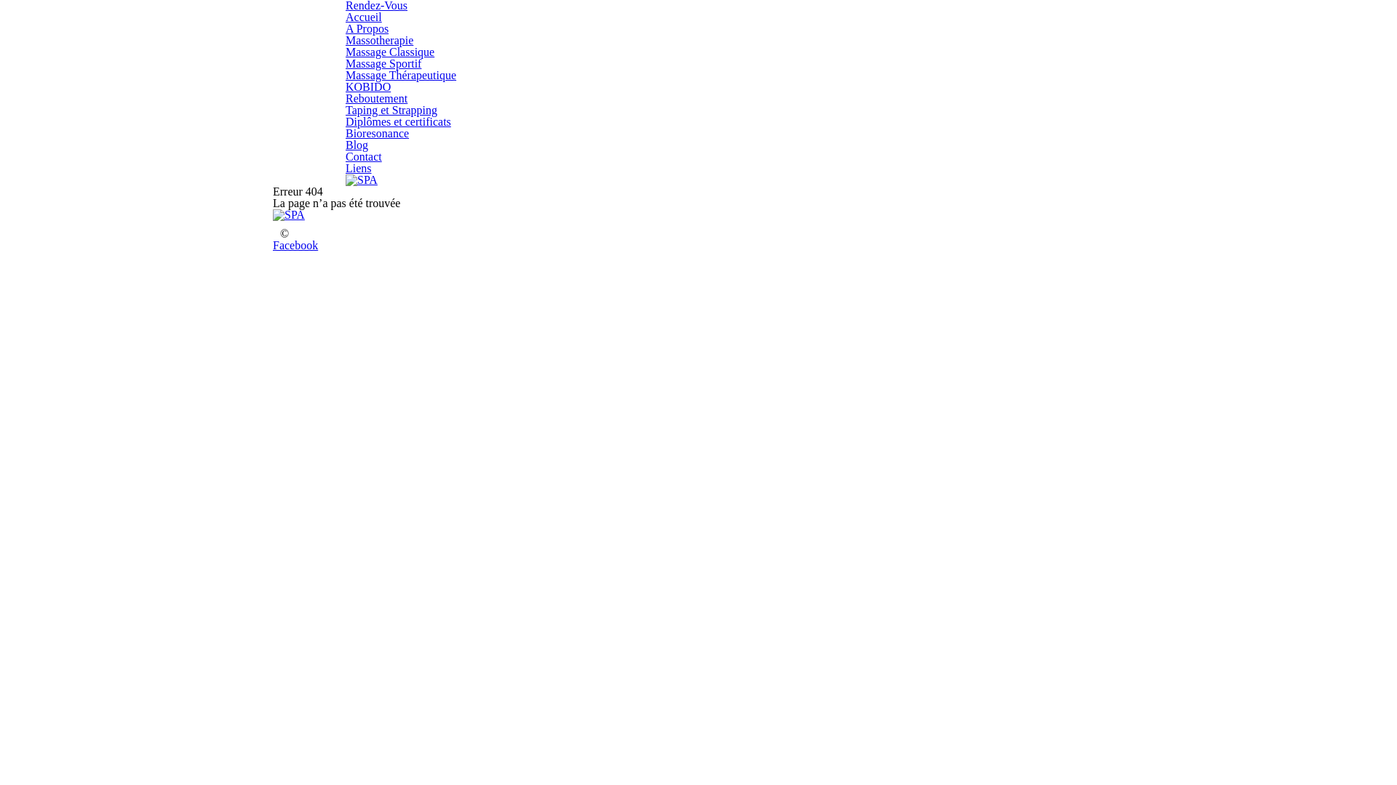 The image size is (1397, 785). What do you see at coordinates (383, 64) in the screenshot?
I see `Massage Sportif` at bounding box center [383, 64].